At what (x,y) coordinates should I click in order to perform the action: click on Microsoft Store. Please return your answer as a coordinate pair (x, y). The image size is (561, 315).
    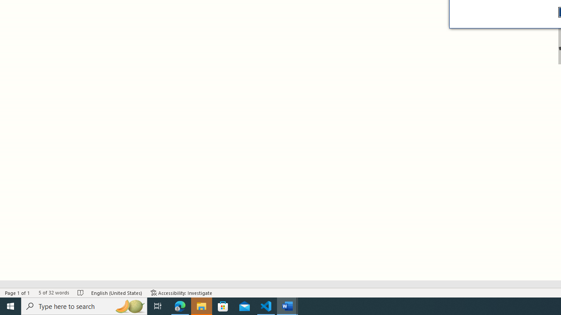
    Looking at the image, I should click on (223, 306).